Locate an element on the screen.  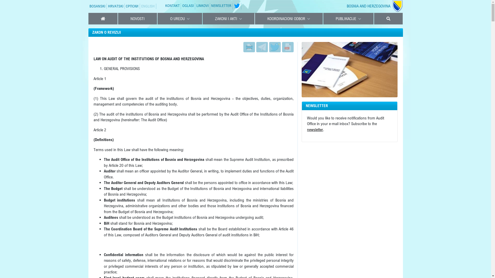
Print is located at coordinates (249, 47).